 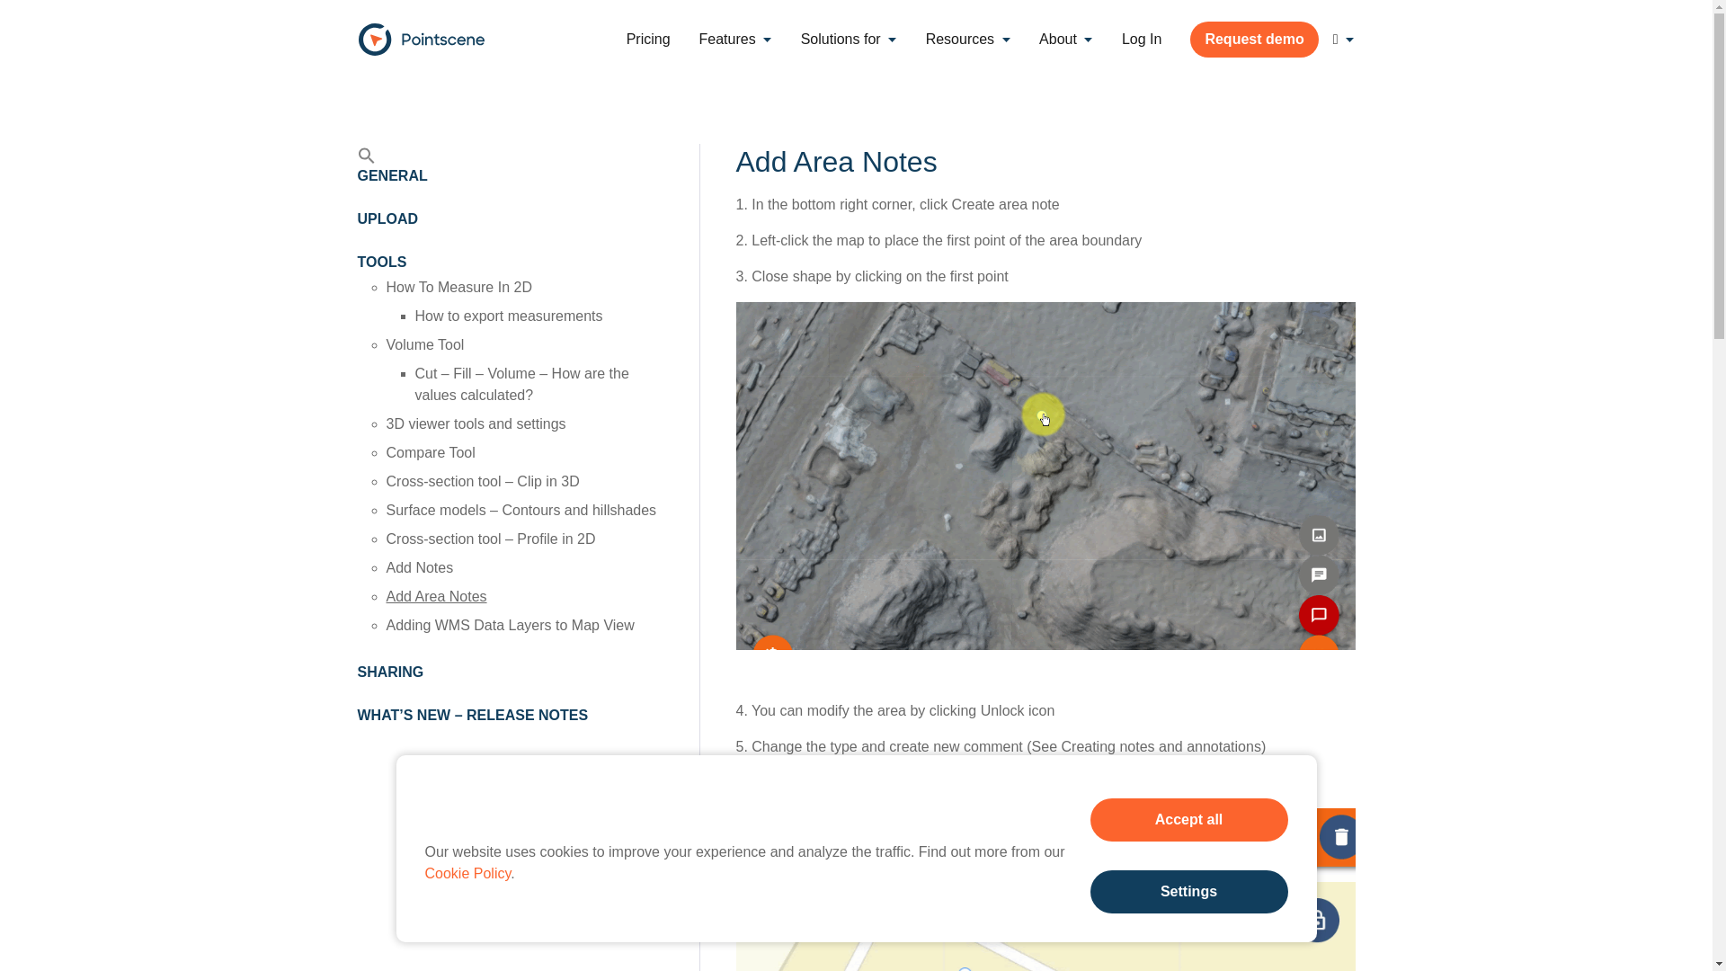 I want to click on About, so click(x=1066, y=40).